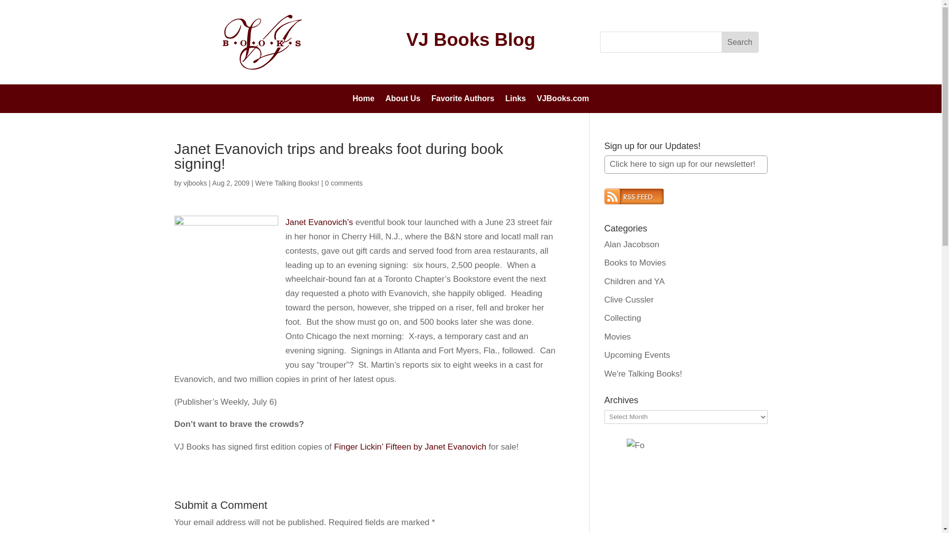 This screenshot has width=949, height=533. What do you see at coordinates (195, 183) in the screenshot?
I see `Posts by vjbooks` at bounding box center [195, 183].